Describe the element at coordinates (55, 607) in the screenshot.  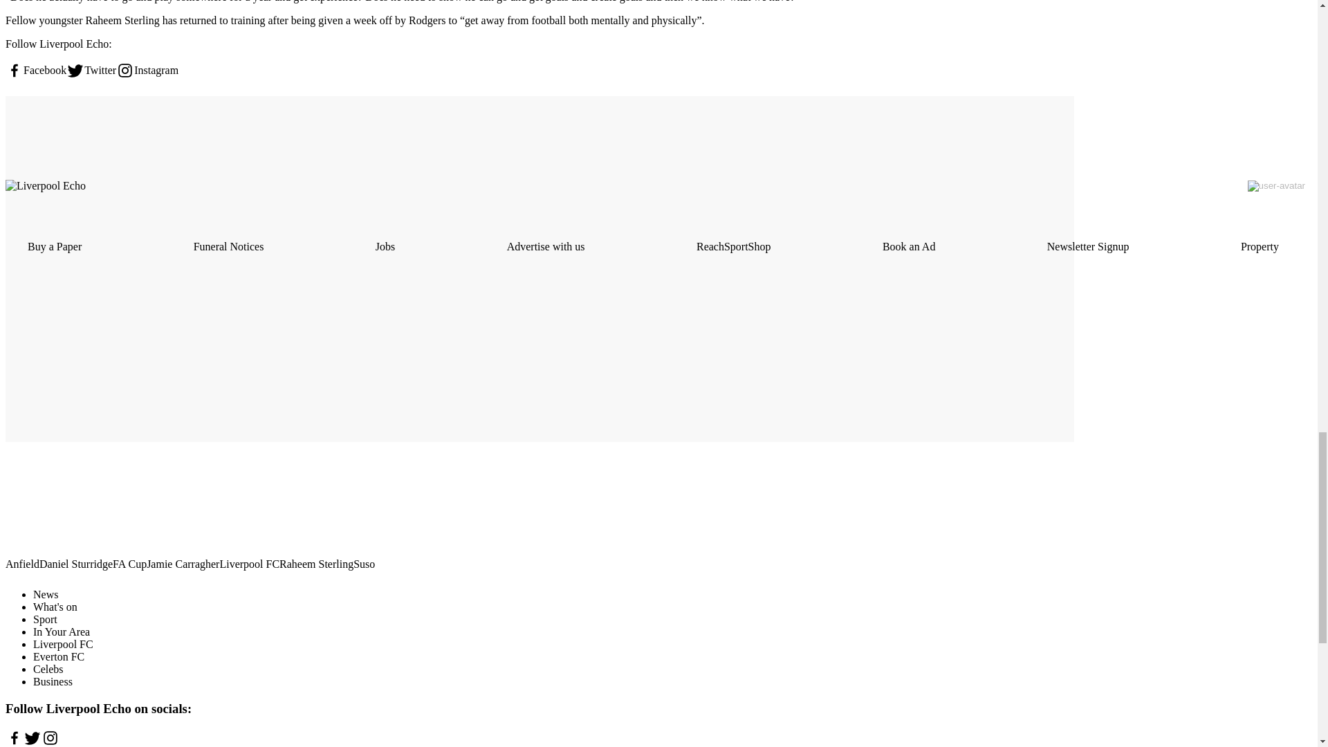
I see `What's on` at that location.